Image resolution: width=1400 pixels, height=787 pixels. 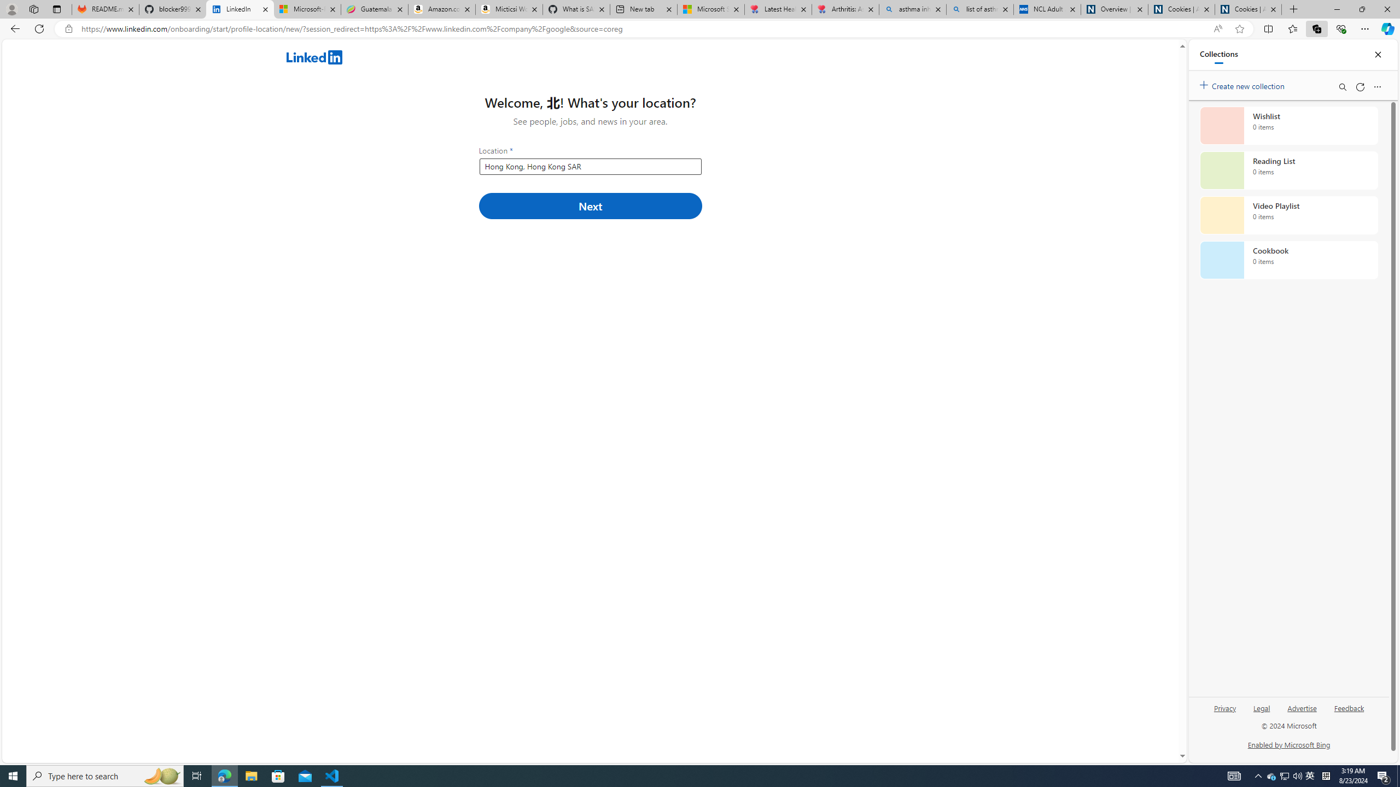 I want to click on Create new collection, so click(x=1244, y=84).